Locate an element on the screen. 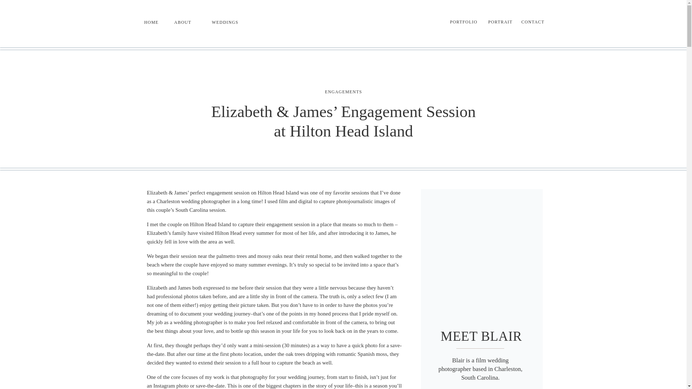 The height and width of the screenshot is (389, 692). HOME is located at coordinates (151, 23).